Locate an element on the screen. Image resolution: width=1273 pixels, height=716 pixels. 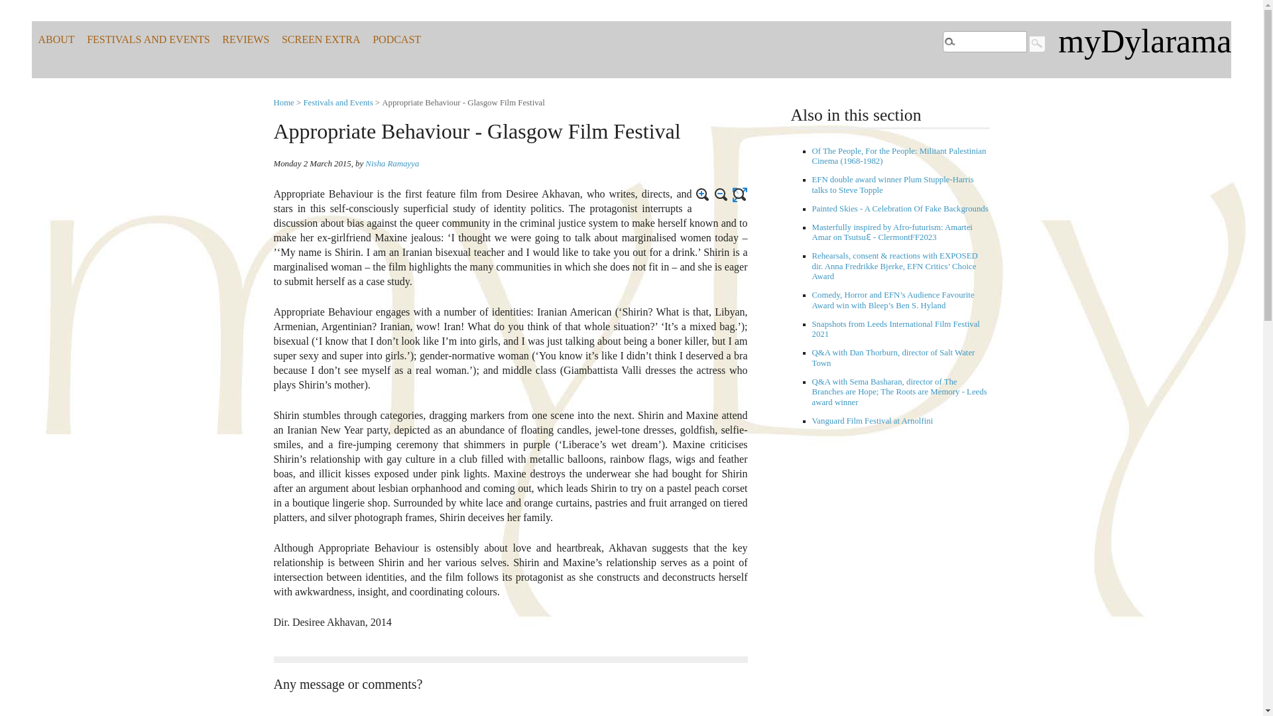
Search is located at coordinates (1037, 41).